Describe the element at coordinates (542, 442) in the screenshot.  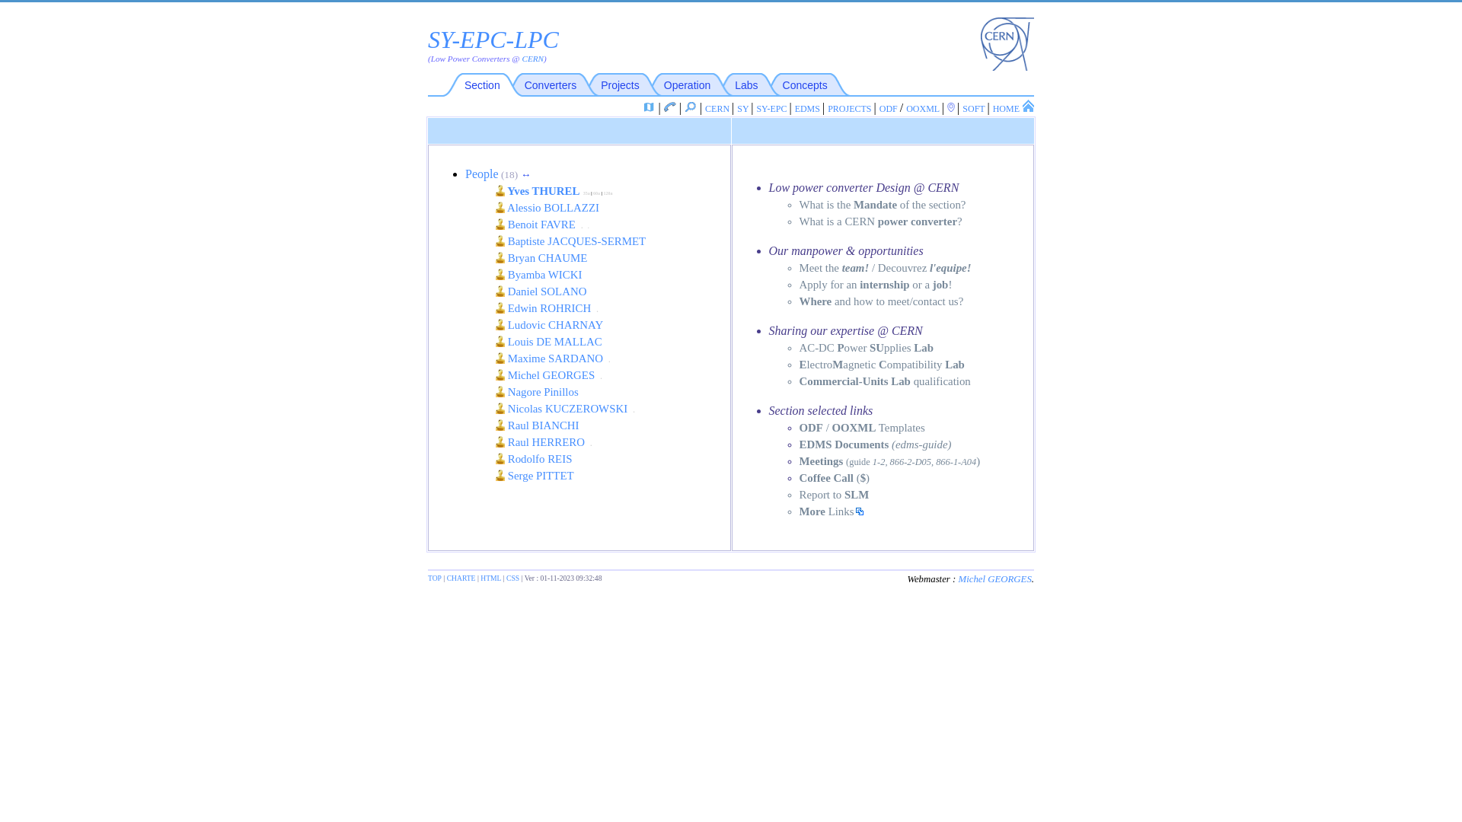
I see `Raul HERRERO` at that location.